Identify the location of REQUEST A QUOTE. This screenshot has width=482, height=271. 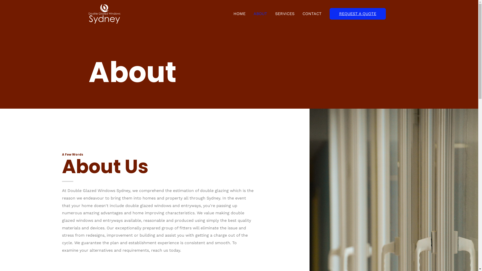
(357, 14).